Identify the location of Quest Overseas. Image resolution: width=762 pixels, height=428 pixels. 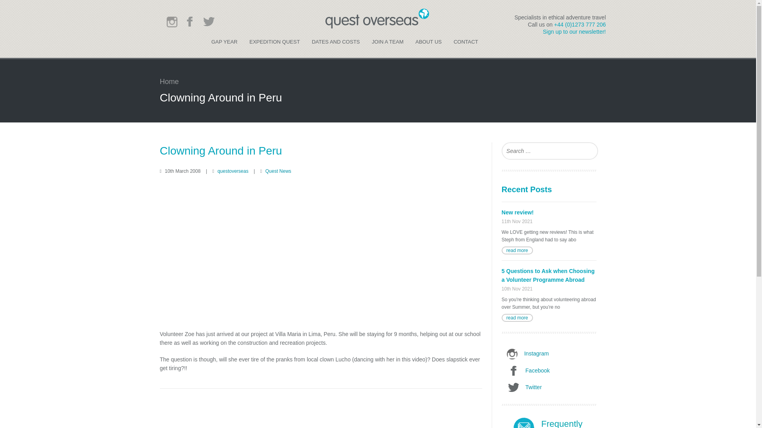
(378, 27).